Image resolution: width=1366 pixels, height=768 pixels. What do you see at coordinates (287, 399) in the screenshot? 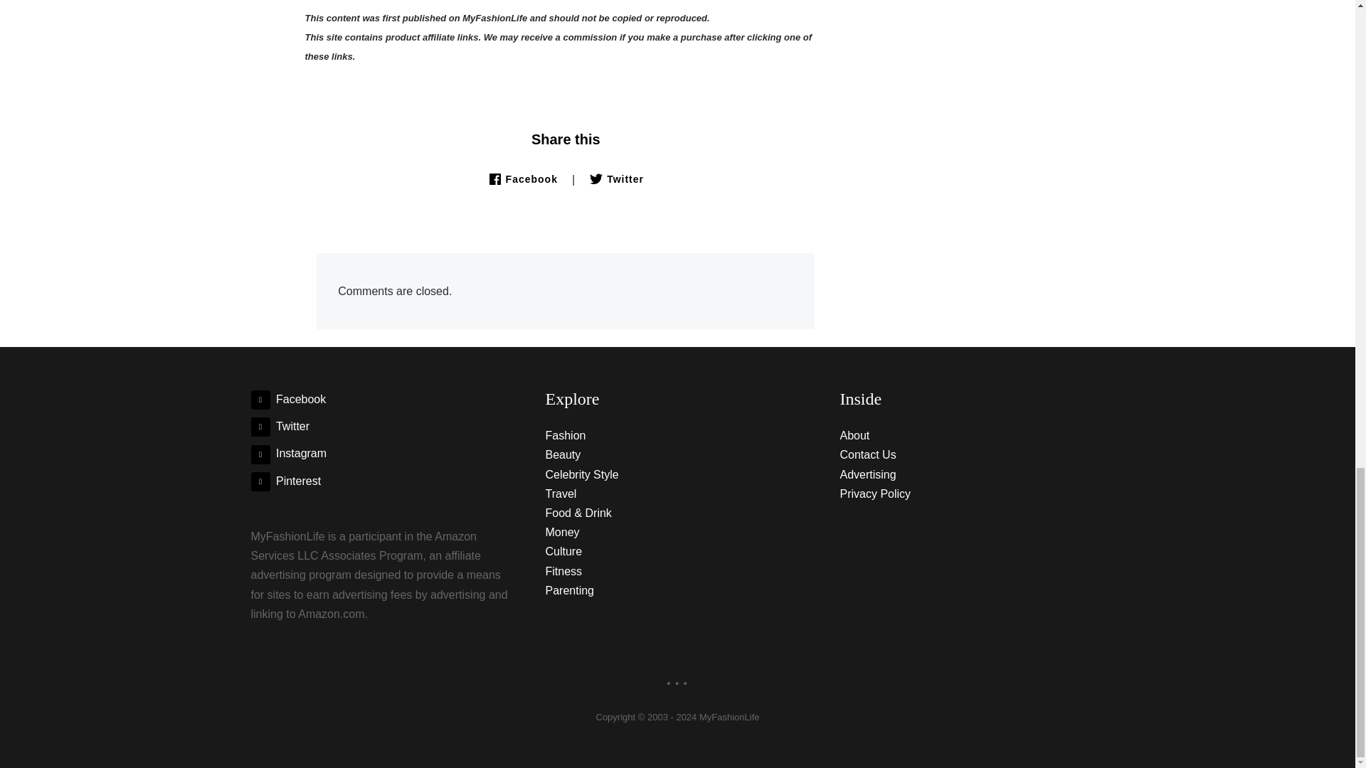
I see `Facebook` at bounding box center [287, 399].